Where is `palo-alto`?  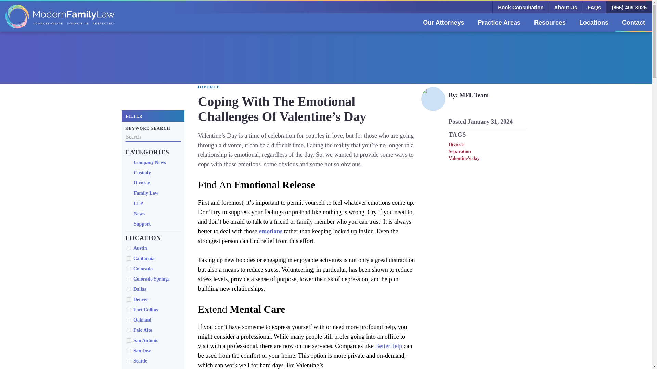 palo-alto is located at coordinates (129, 330).